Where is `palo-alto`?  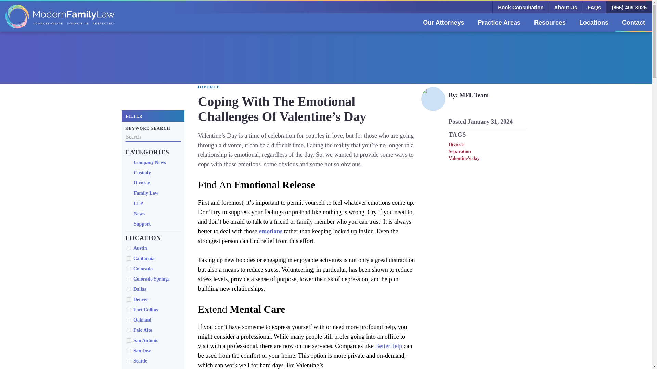 palo-alto is located at coordinates (129, 330).